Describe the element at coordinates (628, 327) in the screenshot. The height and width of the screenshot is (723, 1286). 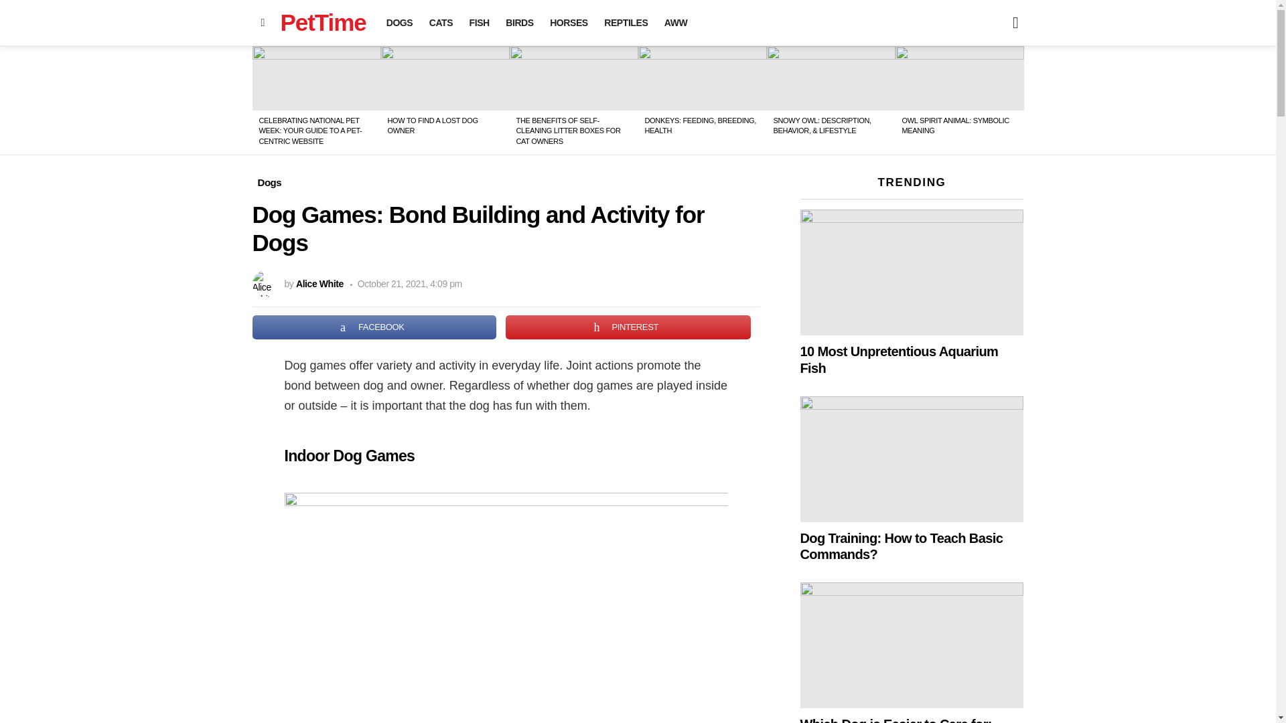
I see `PINTEREST` at that location.